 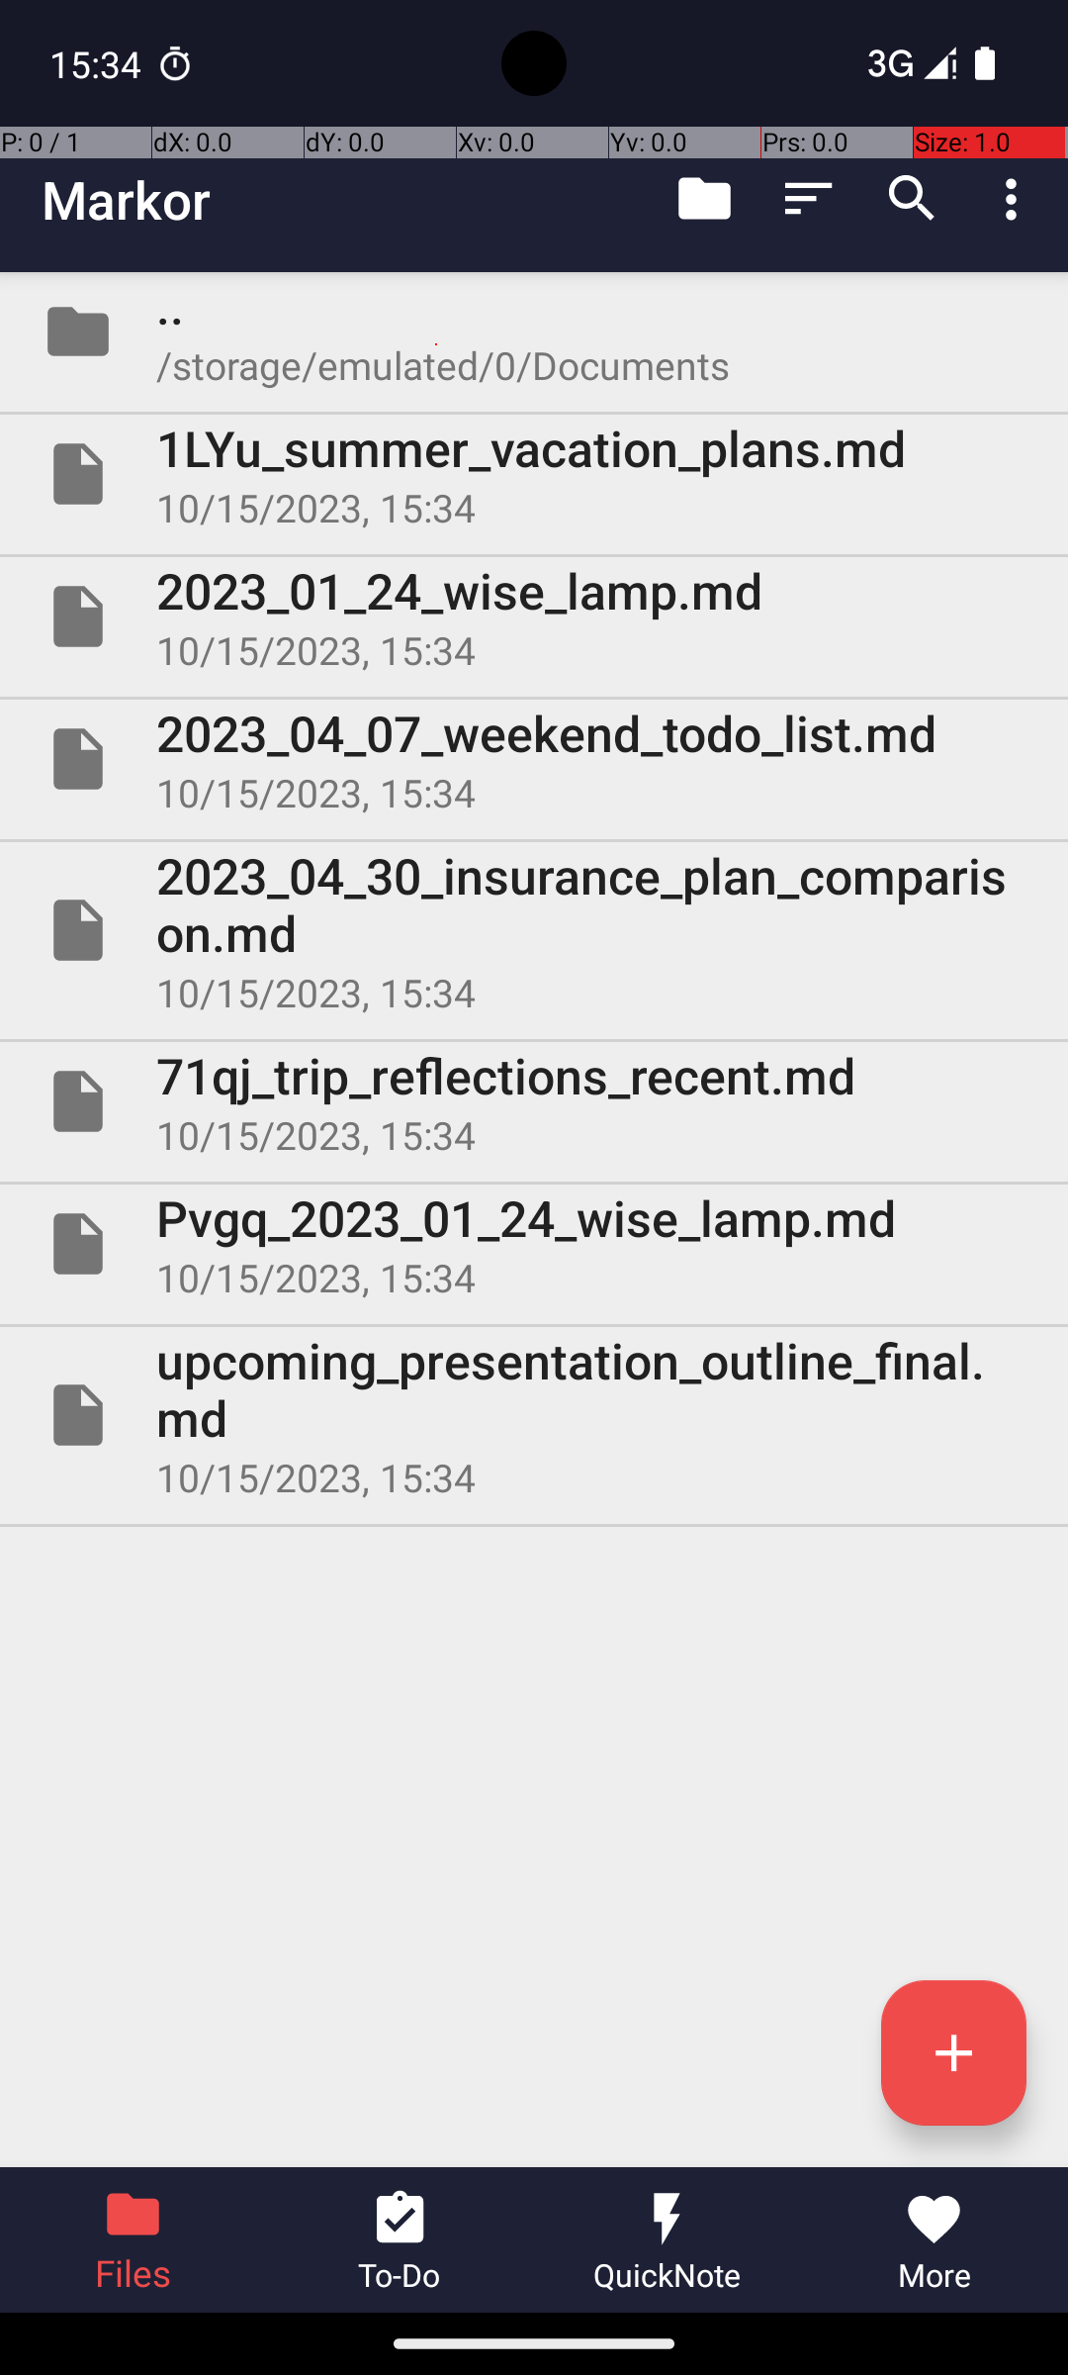 What do you see at coordinates (534, 617) in the screenshot?
I see `File 2023_01_24_wise_lamp.md ` at bounding box center [534, 617].